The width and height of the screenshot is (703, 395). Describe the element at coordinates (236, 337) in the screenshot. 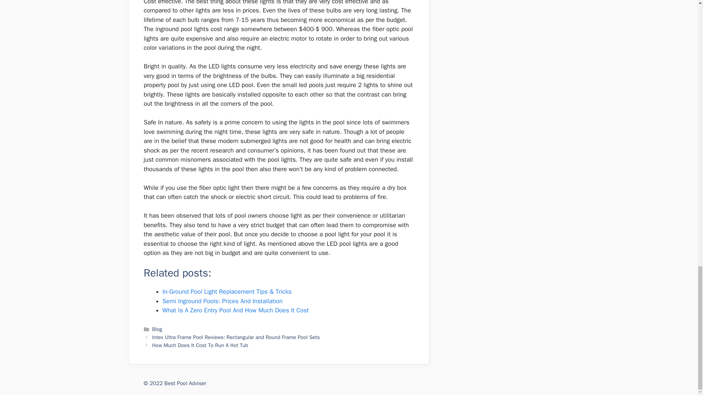

I see `Previous` at that location.